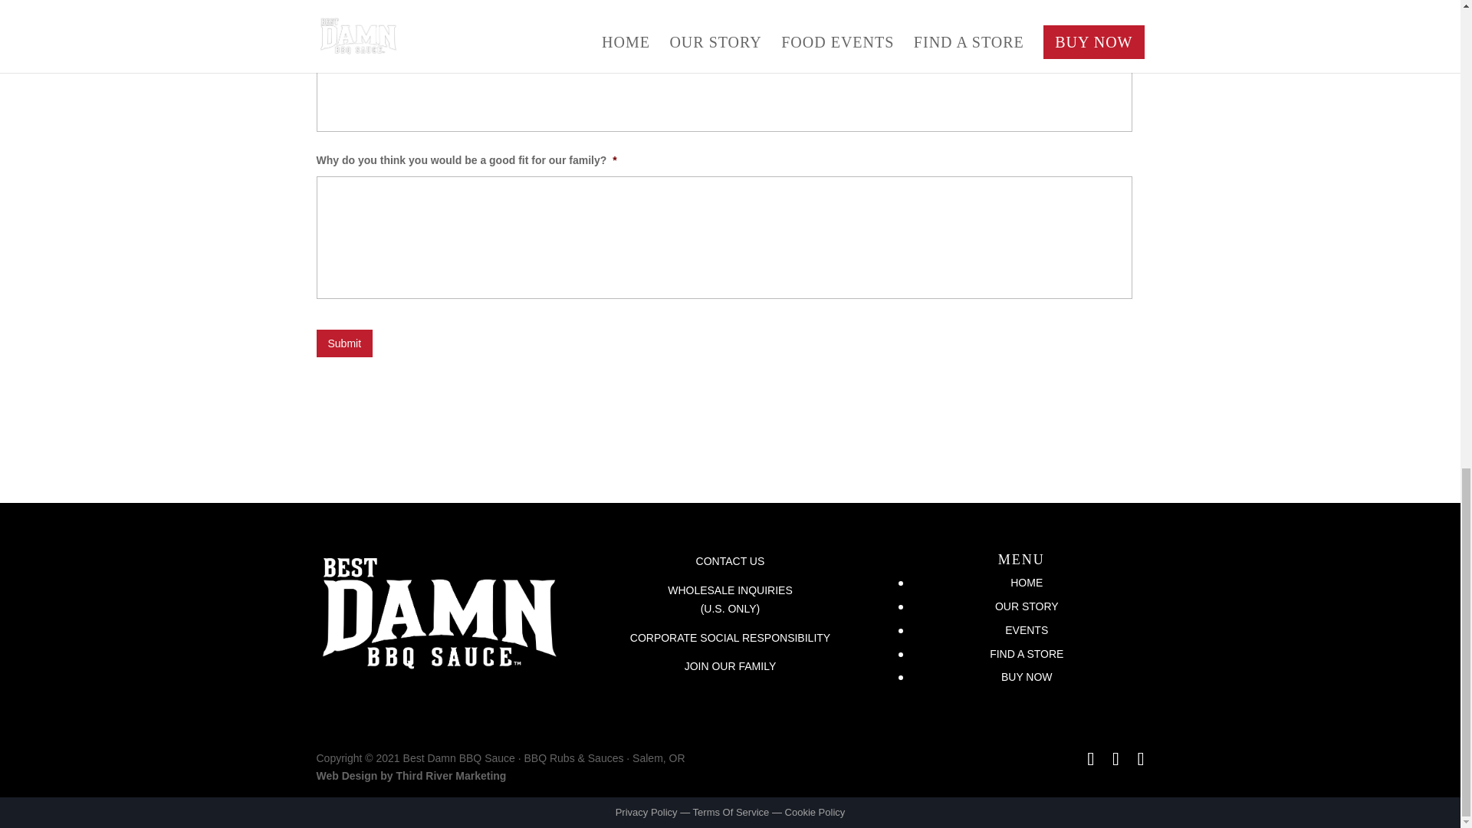 The height and width of the screenshot is (828, 1472). I want to click on Terms Of Service, so click(731, 812).